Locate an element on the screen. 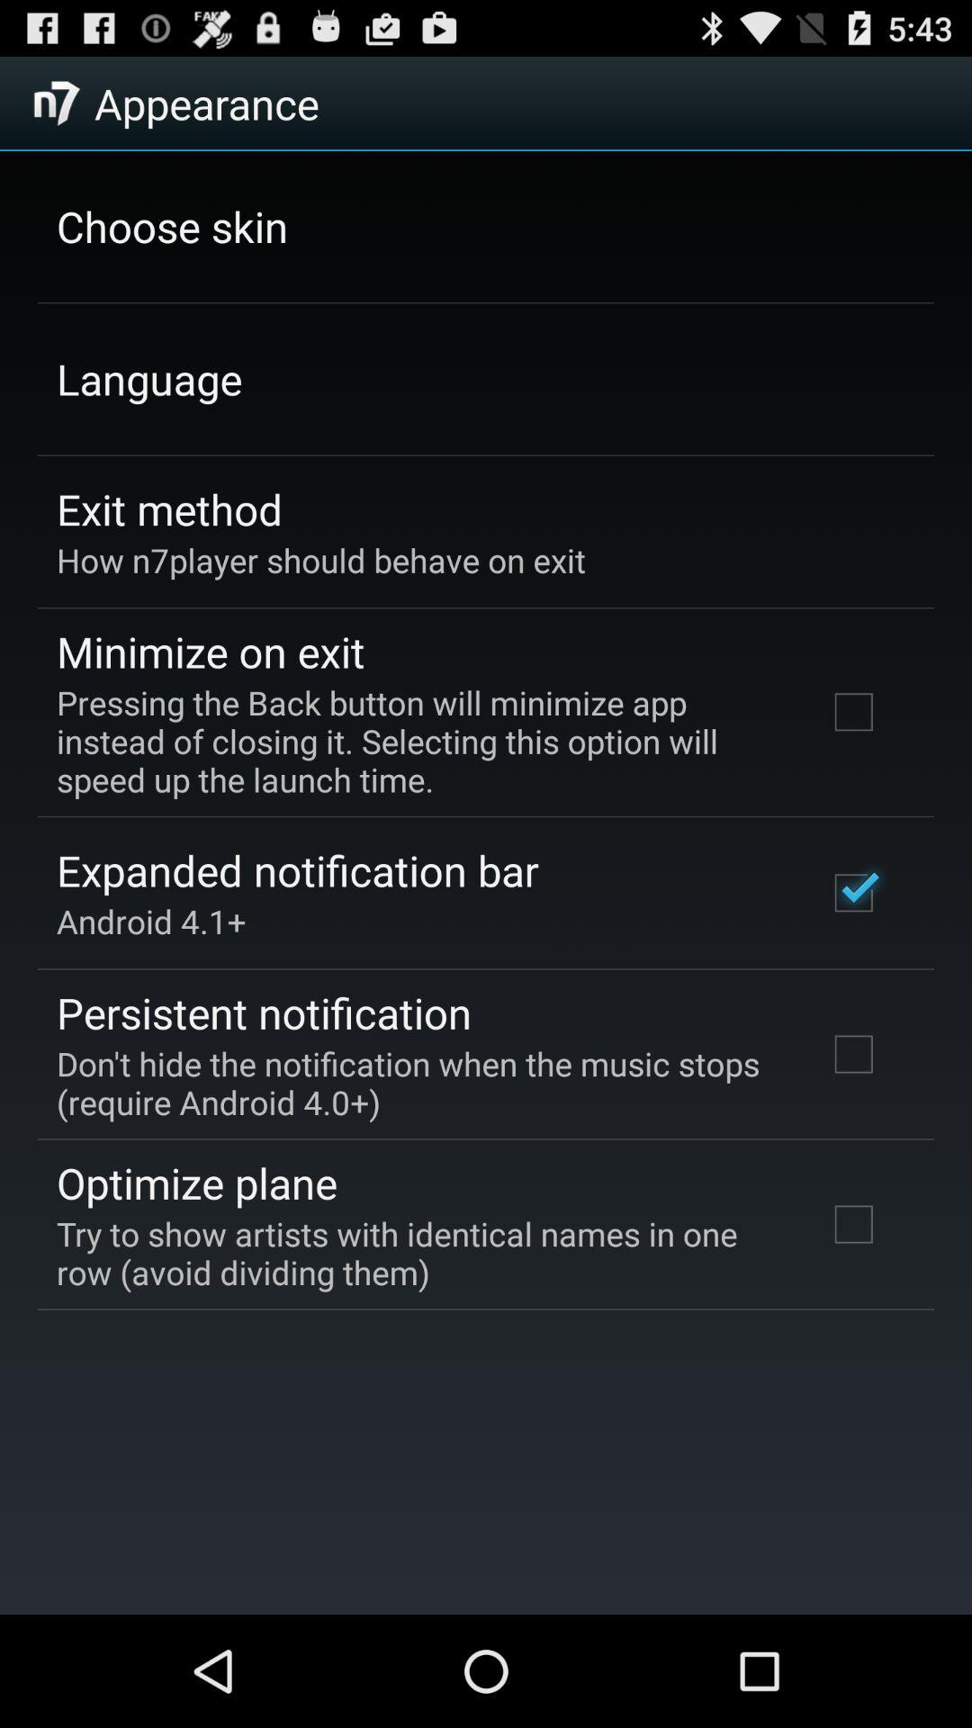 The width and height of the screenshot is (972, 1728). turn on the persistent notification item is located at coordinates (265, 1012).